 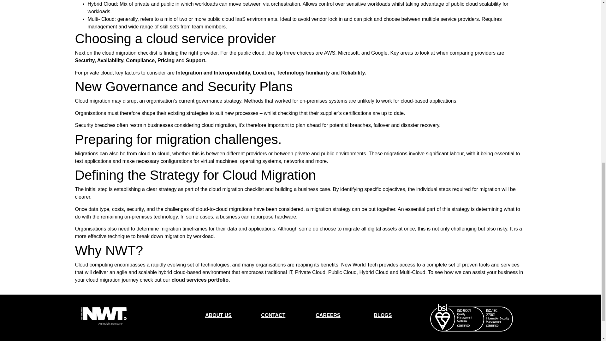 What do you see at coordinates (200, 280) in the screenshot?
I see `cloud services portfolio.` at bounding box center [200, 280].